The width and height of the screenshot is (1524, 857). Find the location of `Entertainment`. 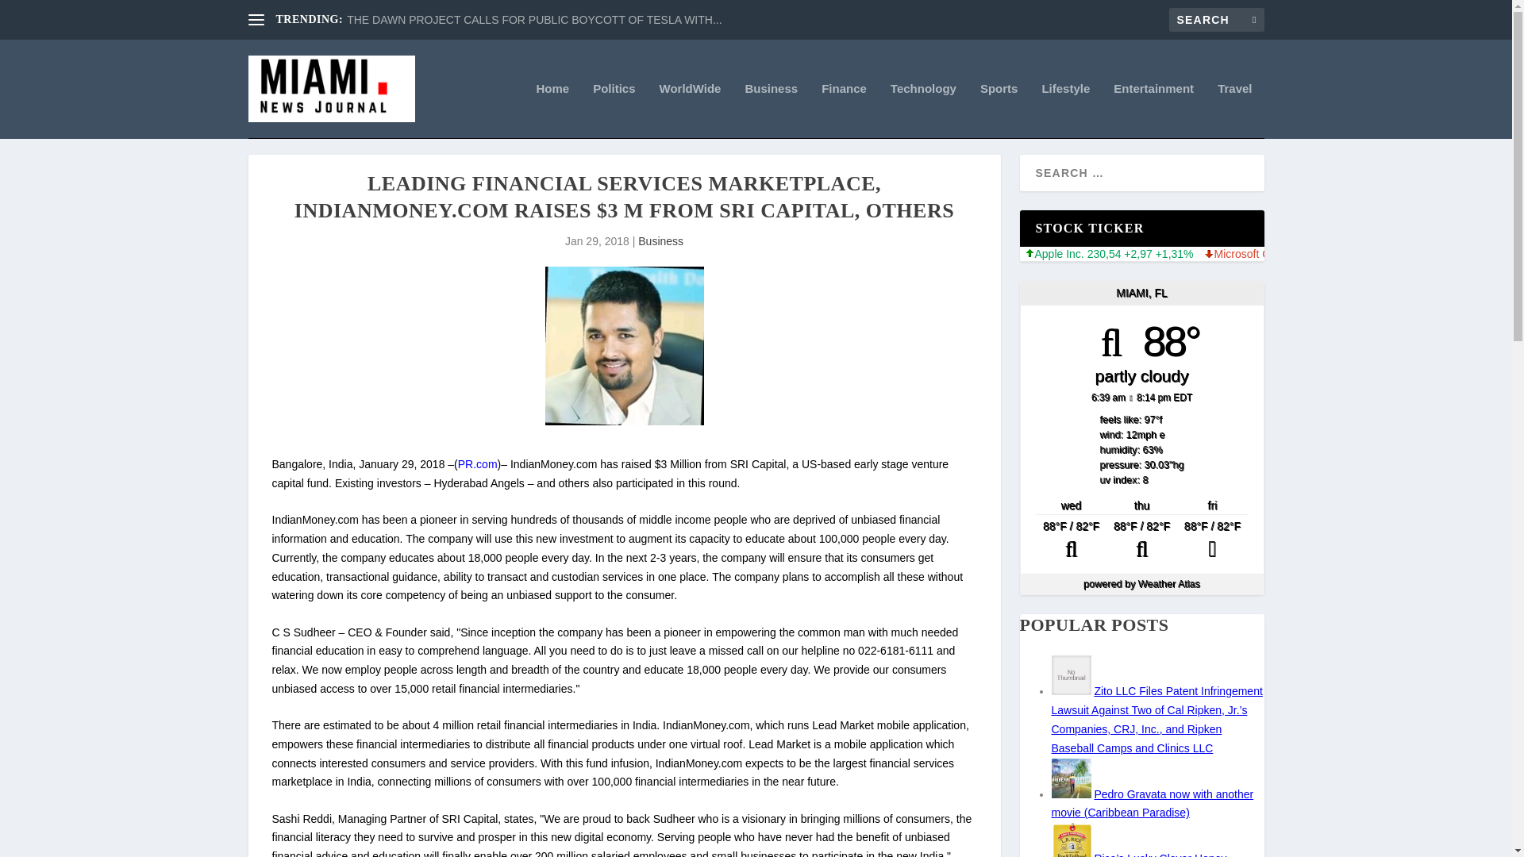

Entertainment is located at coordinates (1153, 110).